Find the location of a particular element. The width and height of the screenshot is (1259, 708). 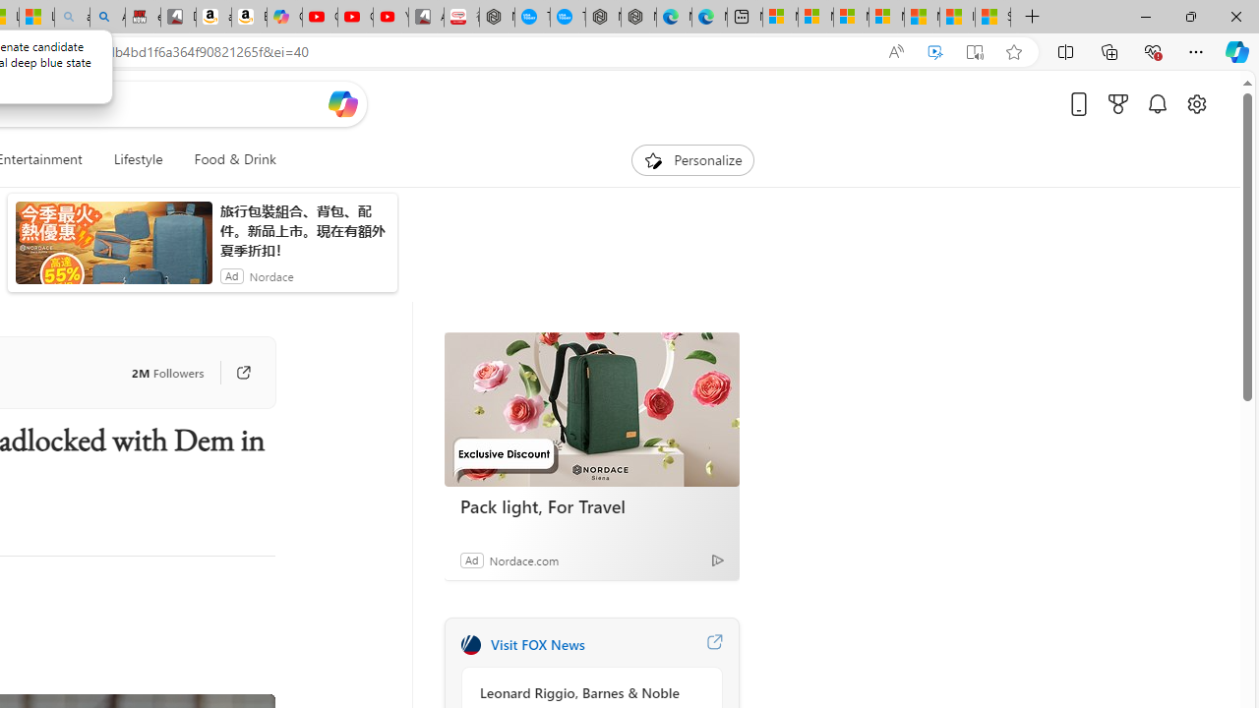

YouTube Kids - An App Created for Kids to Explore Content is located at coordinates (390, 18).